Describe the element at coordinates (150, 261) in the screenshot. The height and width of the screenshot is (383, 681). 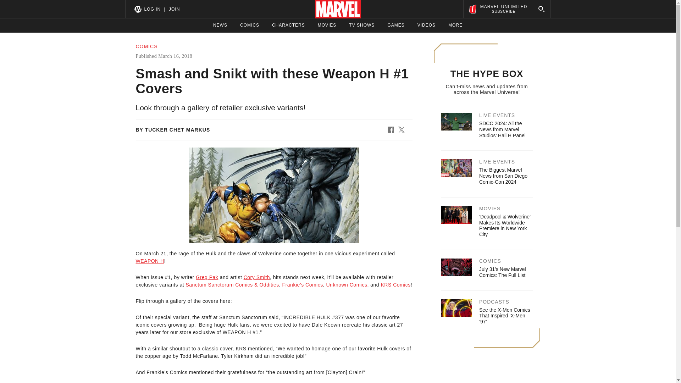
I see `JOIN` at that location.